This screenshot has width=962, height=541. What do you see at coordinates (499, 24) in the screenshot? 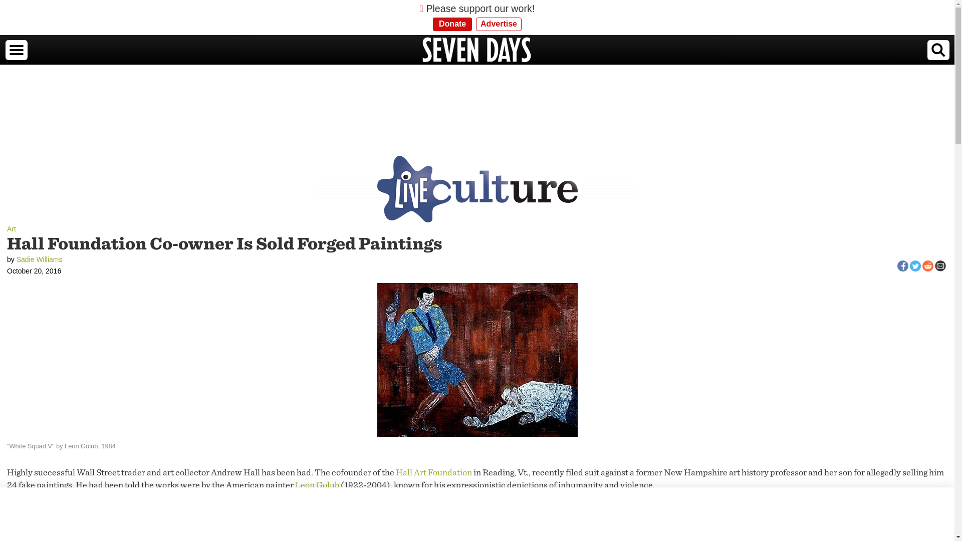
I see `Advertise` at bounding box center [499, 24].